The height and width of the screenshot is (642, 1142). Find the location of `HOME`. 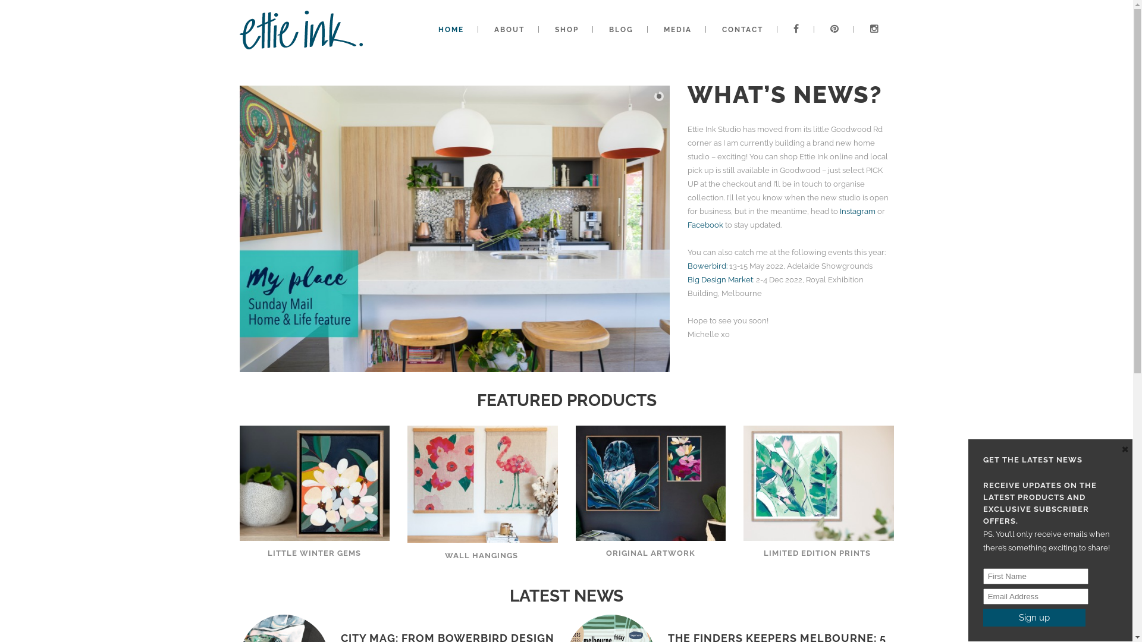

HOME is located at coordinates (451, 30).